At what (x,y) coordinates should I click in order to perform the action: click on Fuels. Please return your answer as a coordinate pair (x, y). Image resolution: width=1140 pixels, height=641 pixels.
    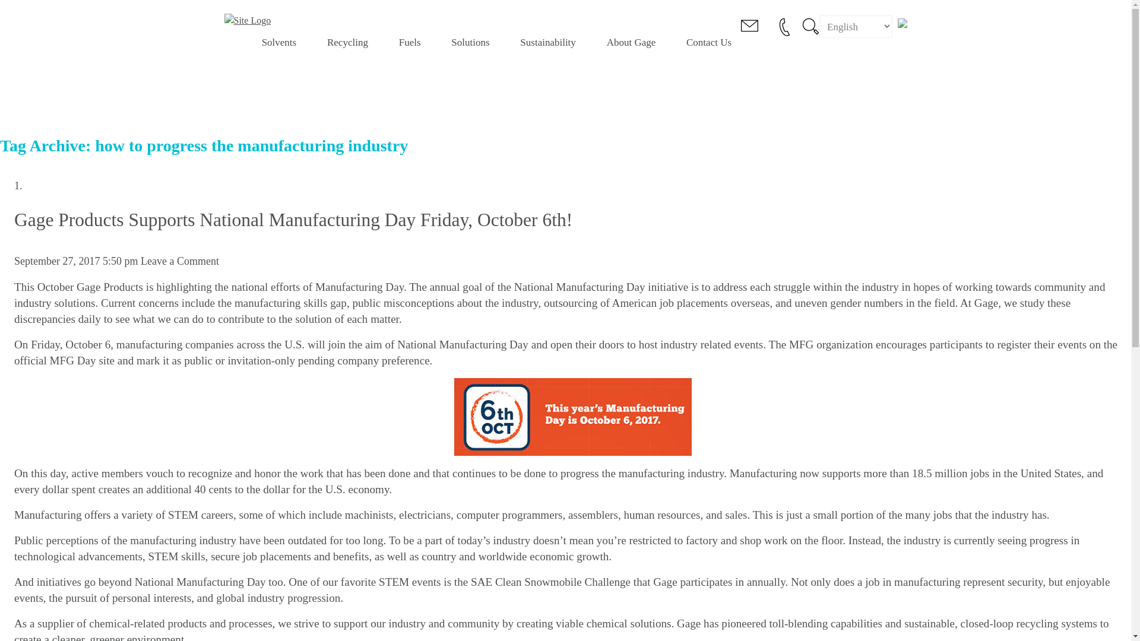
    Looking at the image, I should click on (410, 43).